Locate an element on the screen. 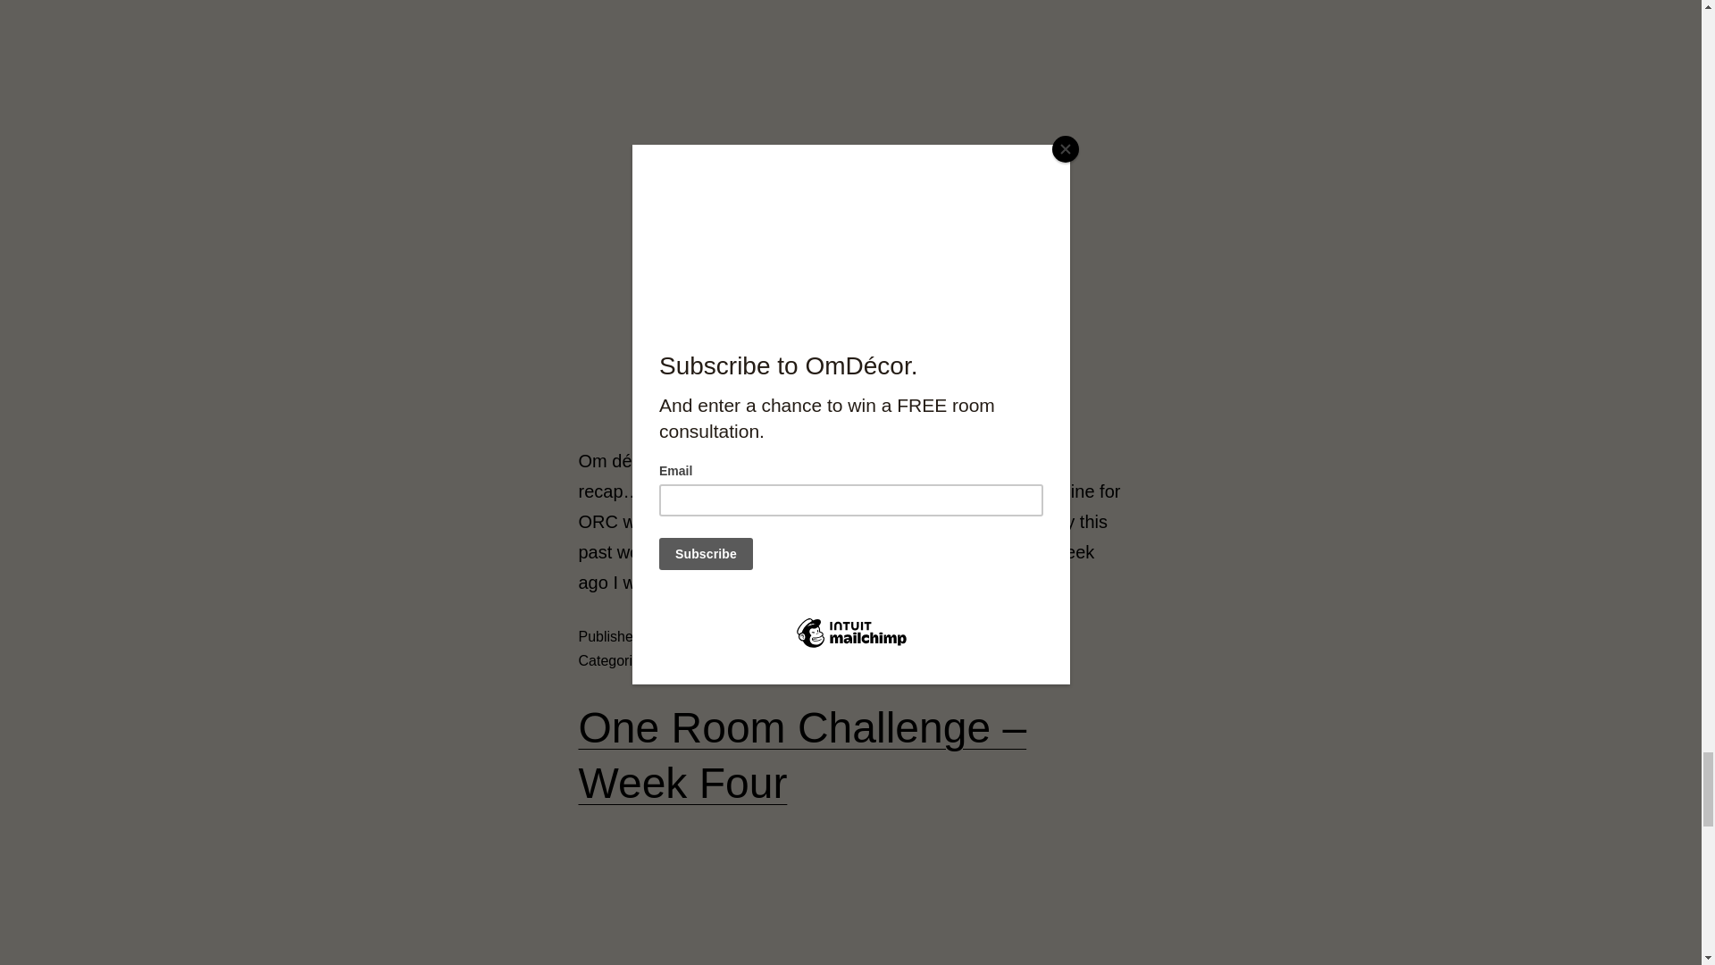 The height and width of the screenshot is (965, 1715). Uncategorized is located at coordinates (724, 661).